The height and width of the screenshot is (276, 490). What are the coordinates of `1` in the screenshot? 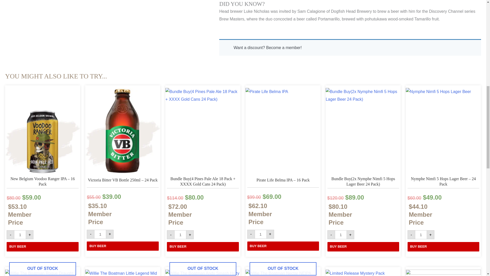 It's located at (261, 234).